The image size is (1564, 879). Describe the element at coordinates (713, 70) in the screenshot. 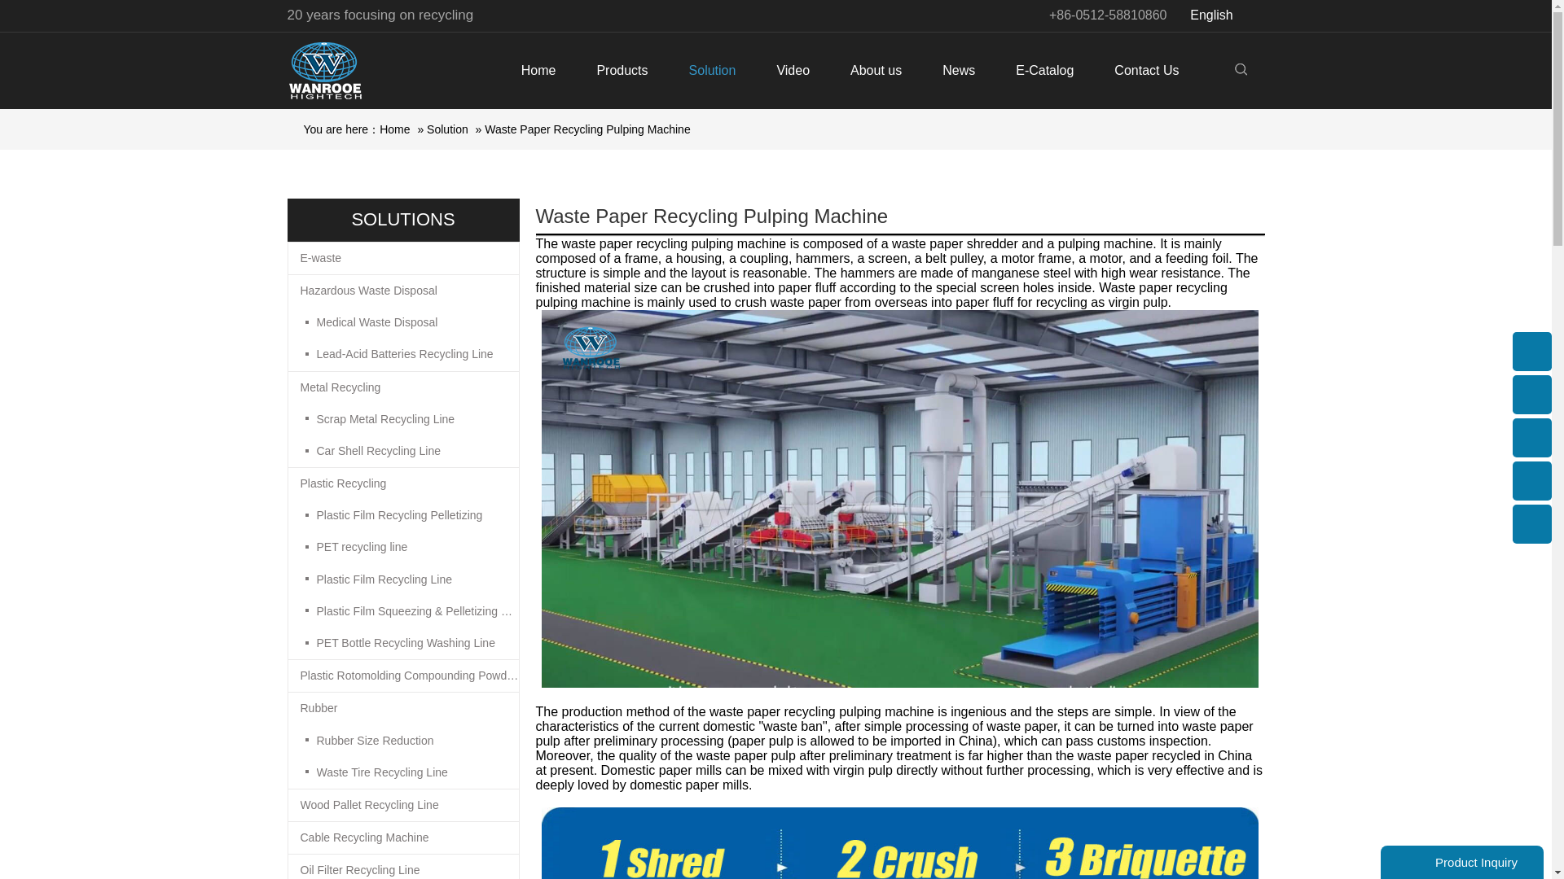

I see `Solution` at that location.